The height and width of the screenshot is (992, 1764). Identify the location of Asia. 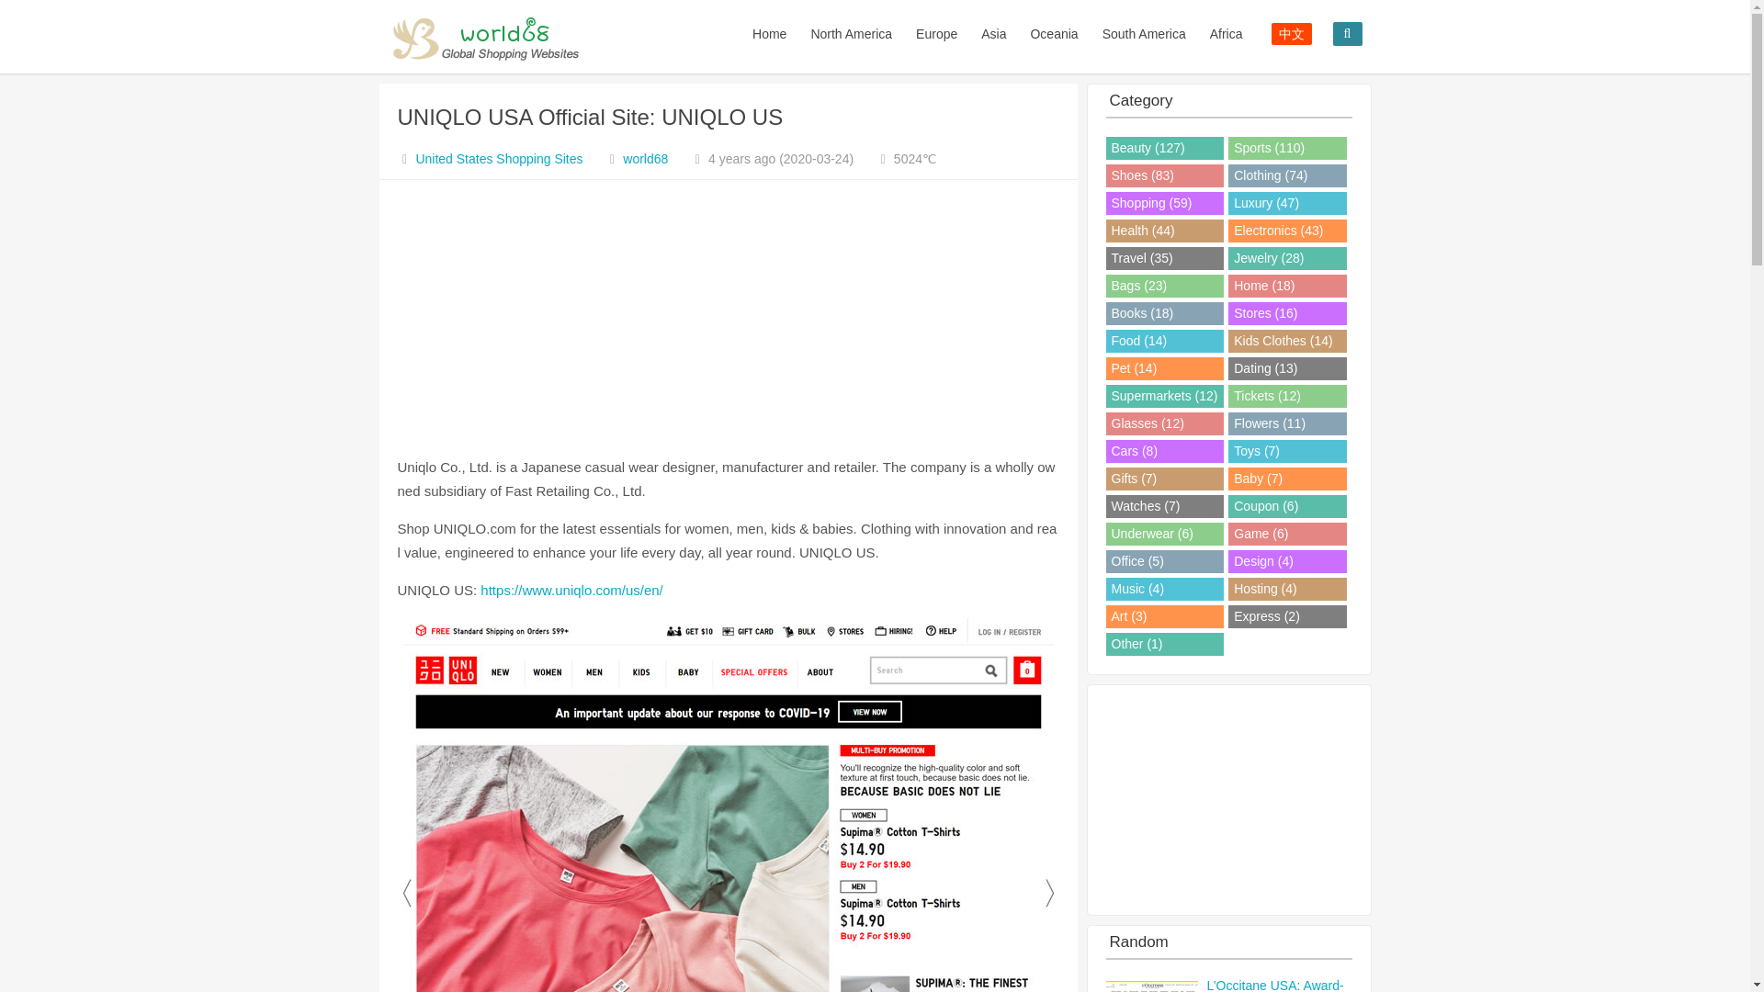
(992, 34).